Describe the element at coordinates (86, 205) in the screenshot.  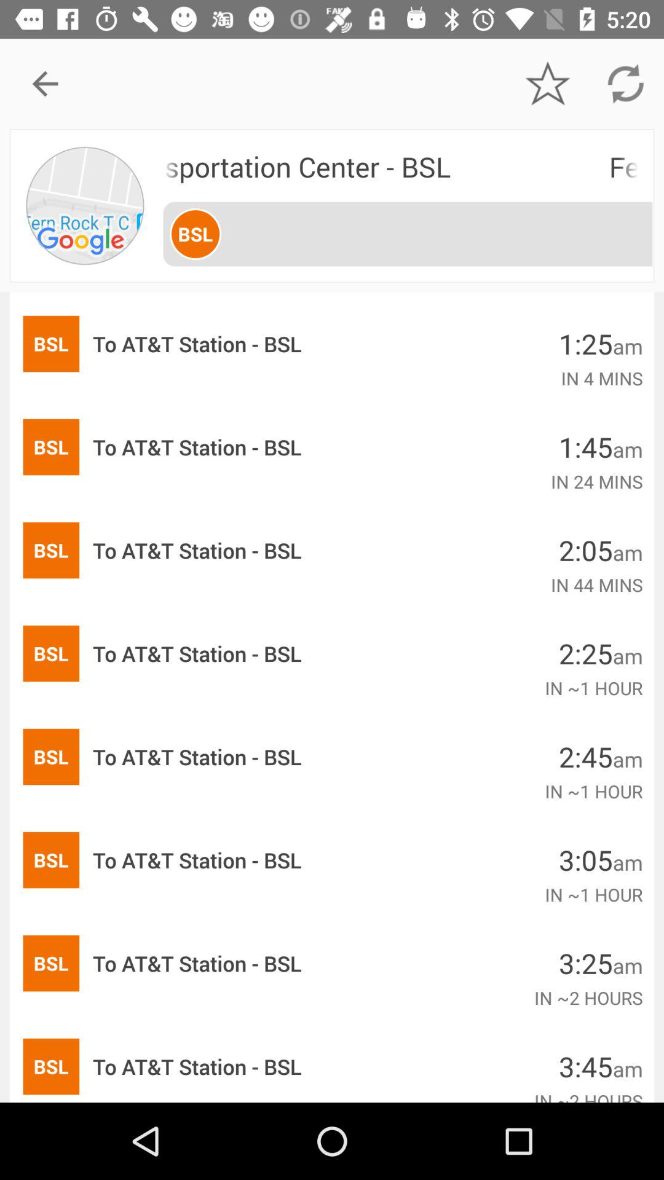
I see `press the icon next to the fern rock transportation icon` at that location.